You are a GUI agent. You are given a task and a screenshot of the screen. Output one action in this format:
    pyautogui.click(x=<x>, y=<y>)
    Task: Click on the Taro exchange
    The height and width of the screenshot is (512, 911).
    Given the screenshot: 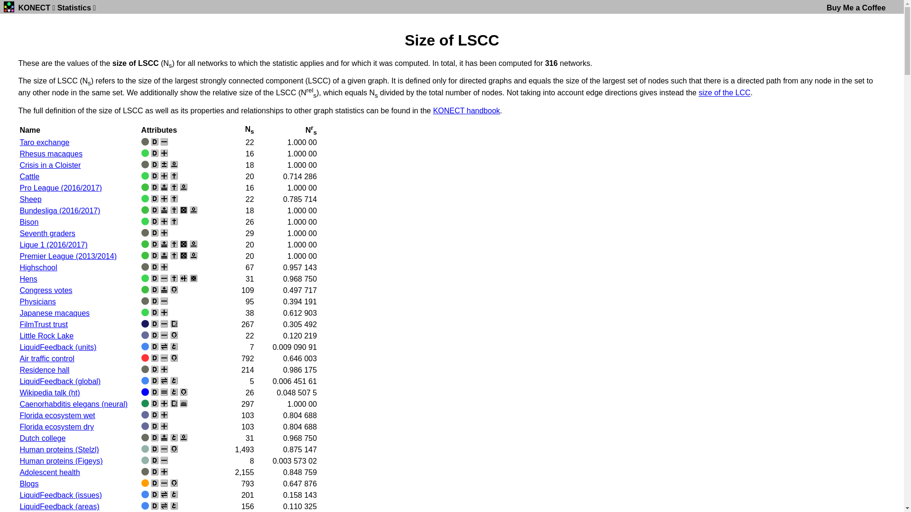 What is the action you would take?
    pyautogui.click(x=45, y=142)
    